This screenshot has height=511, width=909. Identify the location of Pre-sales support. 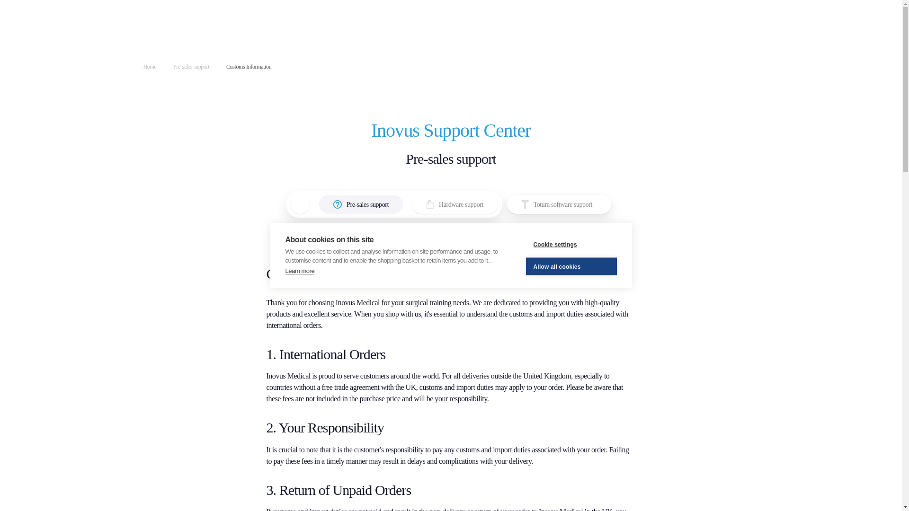
(191, 67).